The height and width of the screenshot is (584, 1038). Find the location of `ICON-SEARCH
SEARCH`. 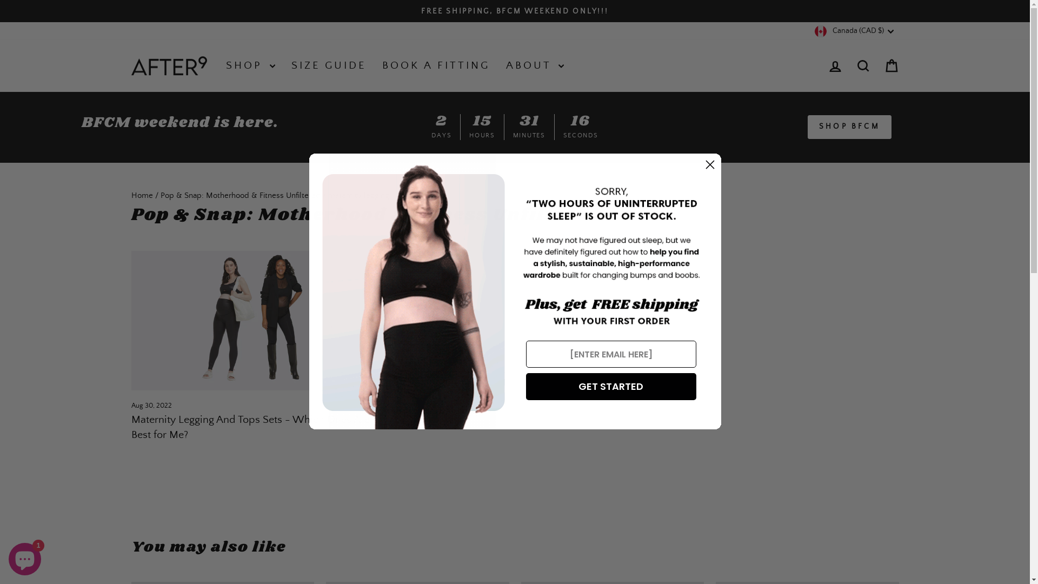

ICON-SEARCH
SEARCH is located at coordinates (863, 66).